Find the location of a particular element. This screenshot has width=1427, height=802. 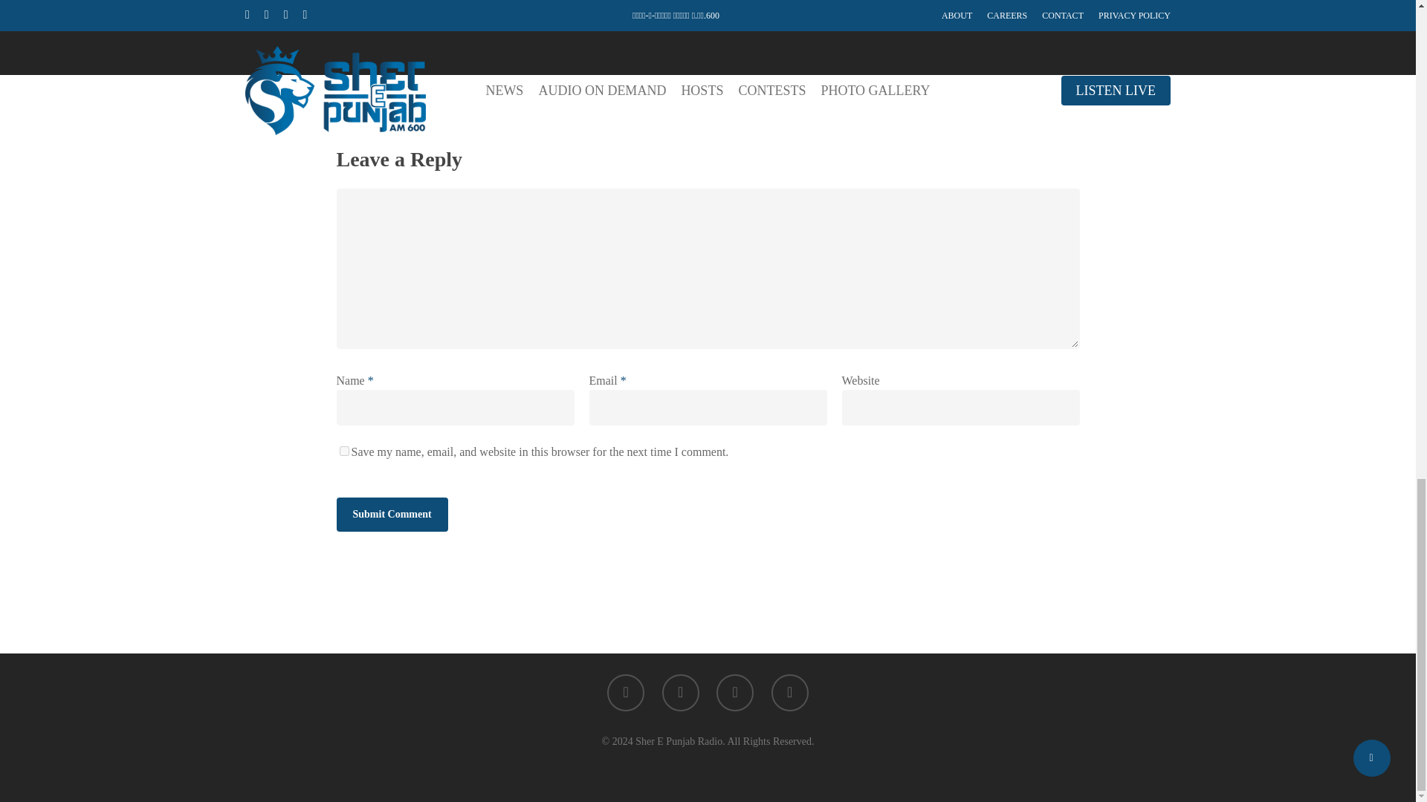

yes is located at coordinates (343, 451).